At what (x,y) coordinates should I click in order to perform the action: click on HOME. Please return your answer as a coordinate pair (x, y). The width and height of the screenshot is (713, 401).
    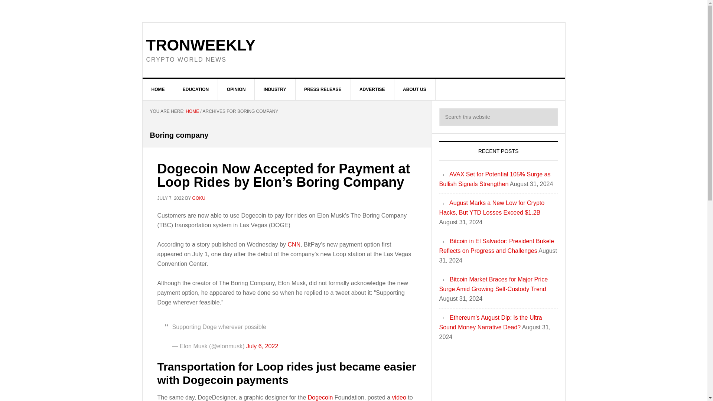
    Looking at the image, I should click on (158, 89).